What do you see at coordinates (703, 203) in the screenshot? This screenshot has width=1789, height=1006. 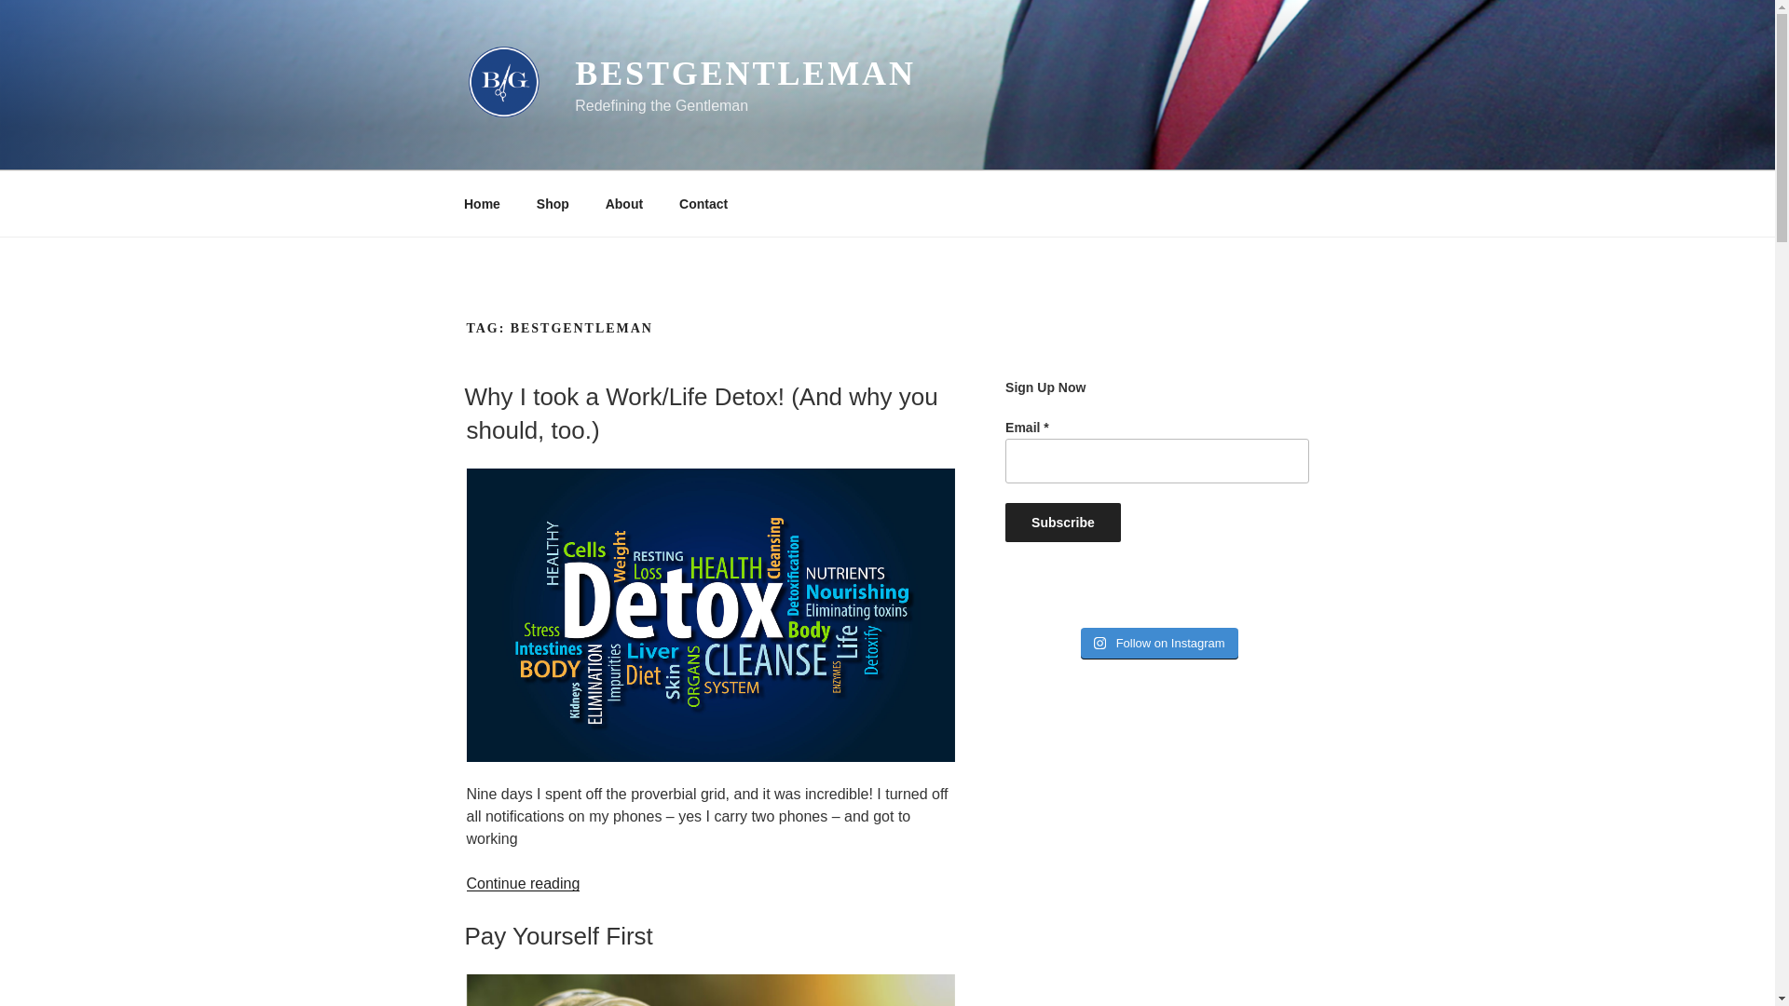 I see `Contact` at bounding box center [703, 203].